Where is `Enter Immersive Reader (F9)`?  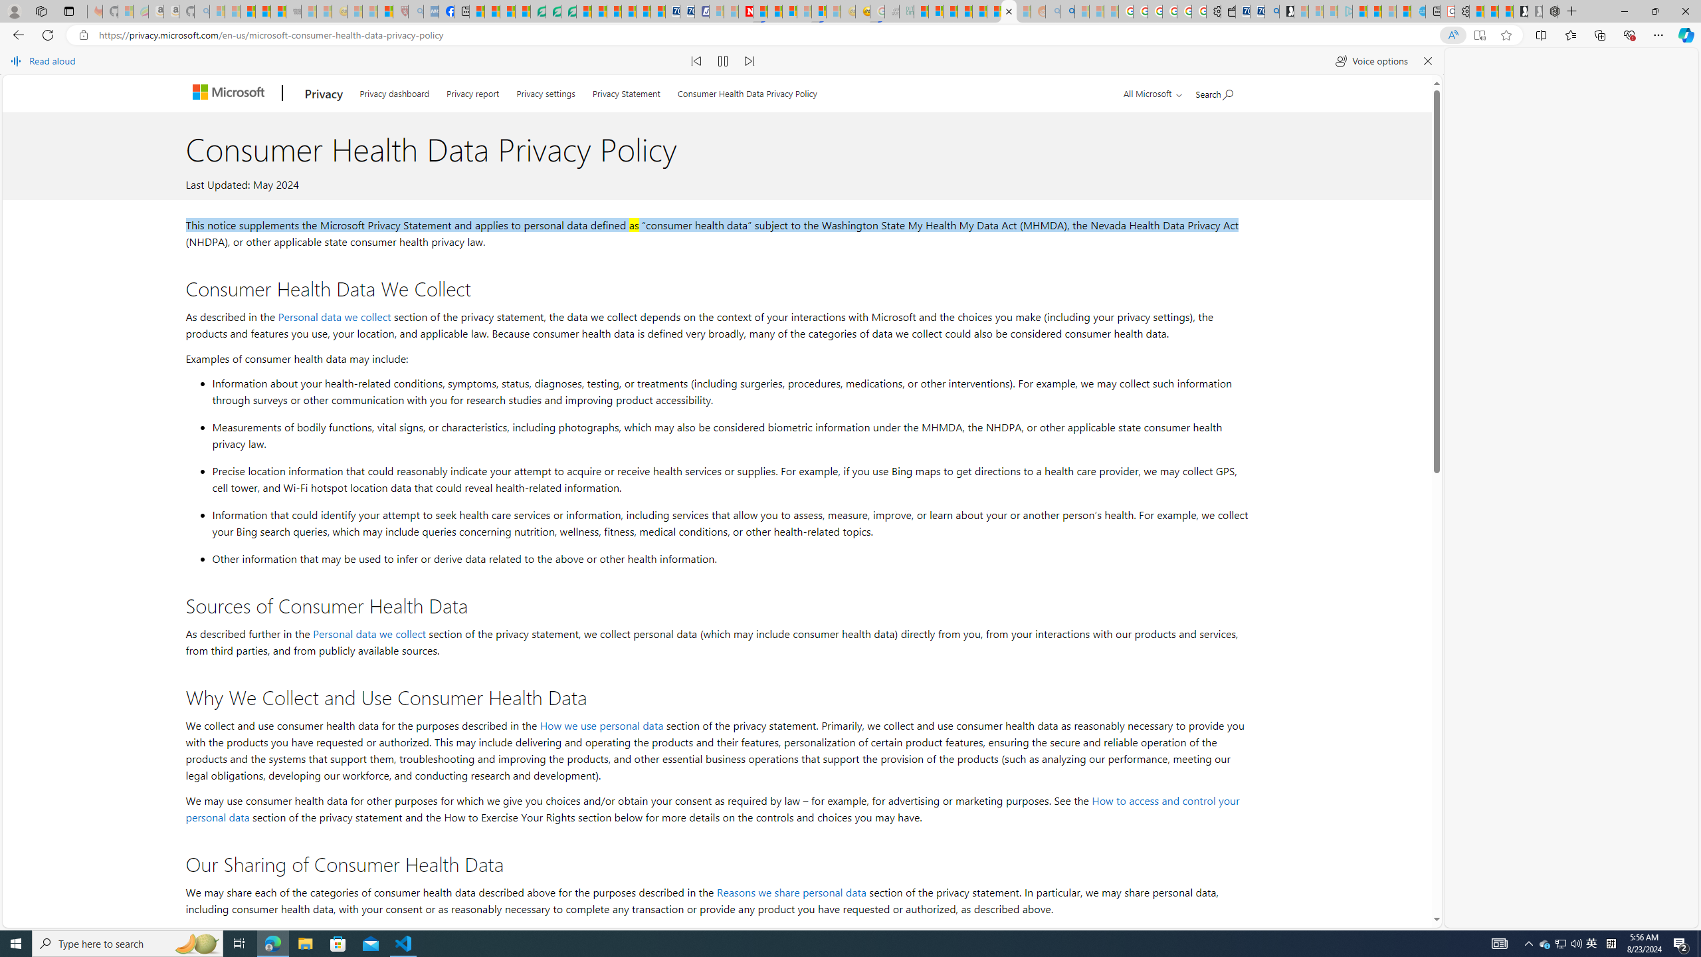 Enter Immersive Reader (F9) is located at coordinates (1479, 35).